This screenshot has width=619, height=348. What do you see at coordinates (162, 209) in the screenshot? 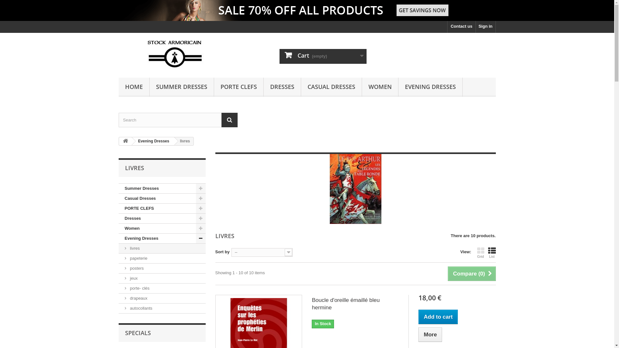
I see `PORTE CLEFS` at bounding box center [162, 209].